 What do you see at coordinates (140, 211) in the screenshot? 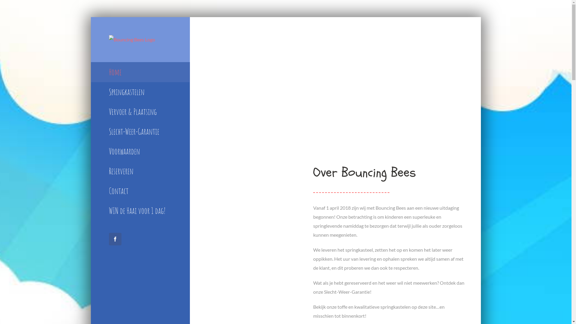
I see `WIN de Haai voor 1 dag!` at bounding box center [140, 211].